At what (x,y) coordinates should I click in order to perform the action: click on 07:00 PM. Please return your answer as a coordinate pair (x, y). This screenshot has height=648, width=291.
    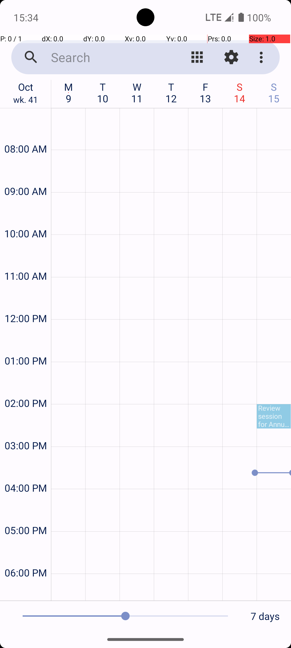
    Looking at the image, I should click on (26, 590).